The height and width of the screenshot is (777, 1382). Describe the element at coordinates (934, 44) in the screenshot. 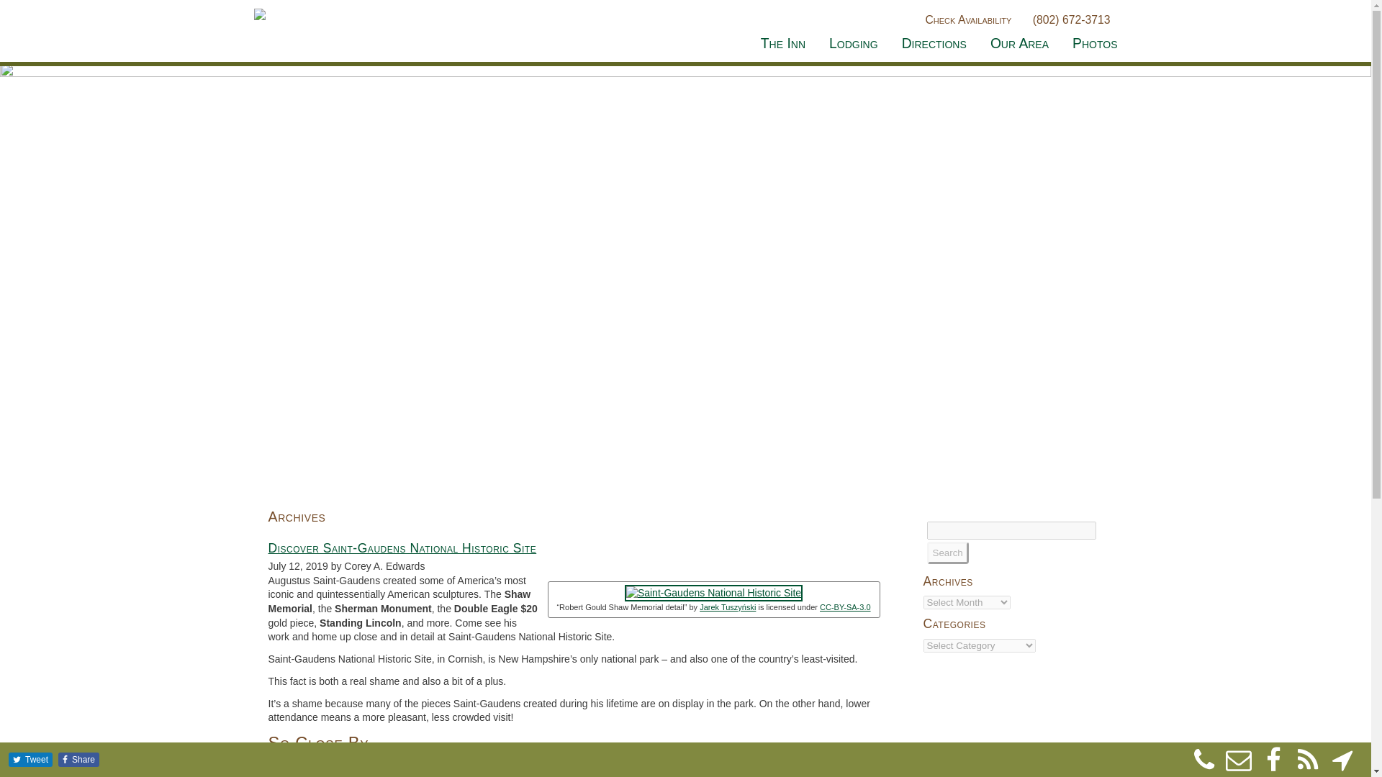

I see `Directions` at that location.